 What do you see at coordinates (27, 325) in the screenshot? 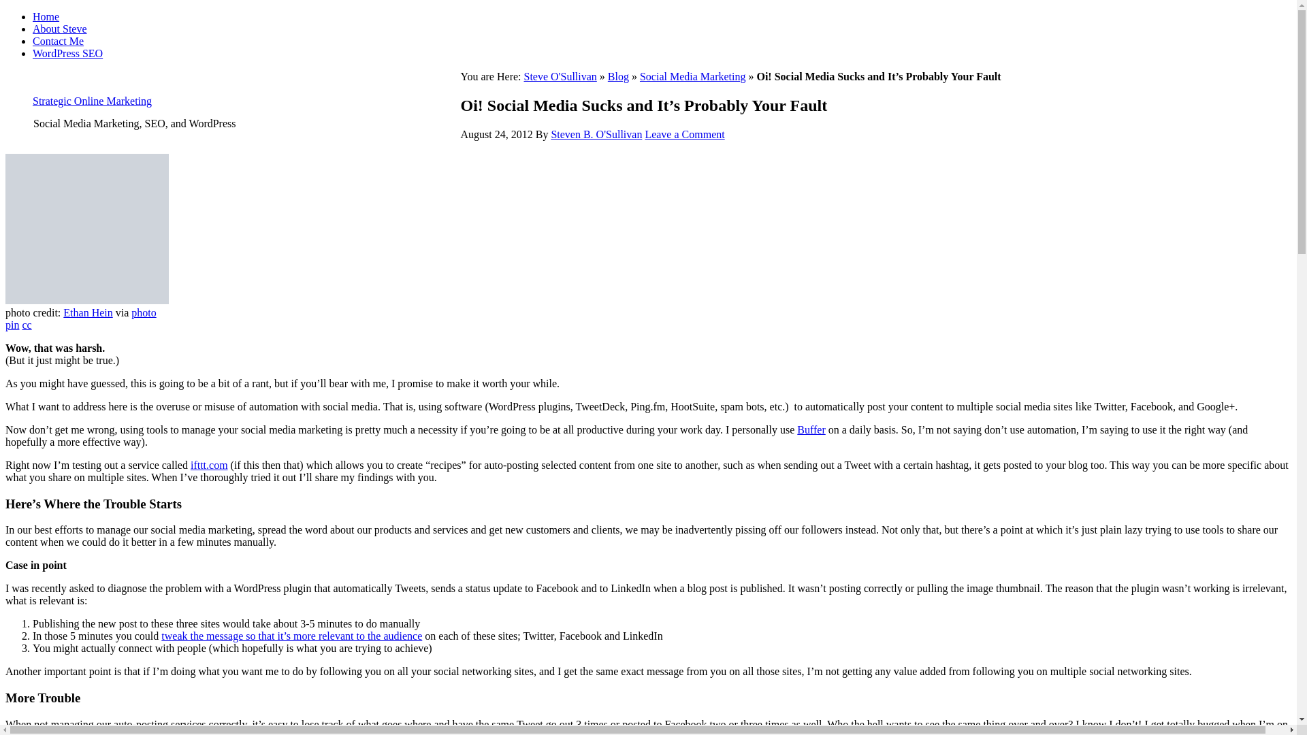
I see `cc` at bounding box center [27, 325].